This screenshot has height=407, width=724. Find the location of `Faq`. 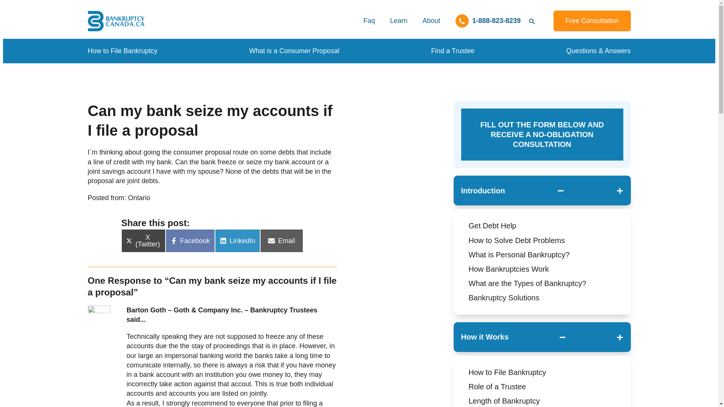

Faq is located at coordinates (369, 21).